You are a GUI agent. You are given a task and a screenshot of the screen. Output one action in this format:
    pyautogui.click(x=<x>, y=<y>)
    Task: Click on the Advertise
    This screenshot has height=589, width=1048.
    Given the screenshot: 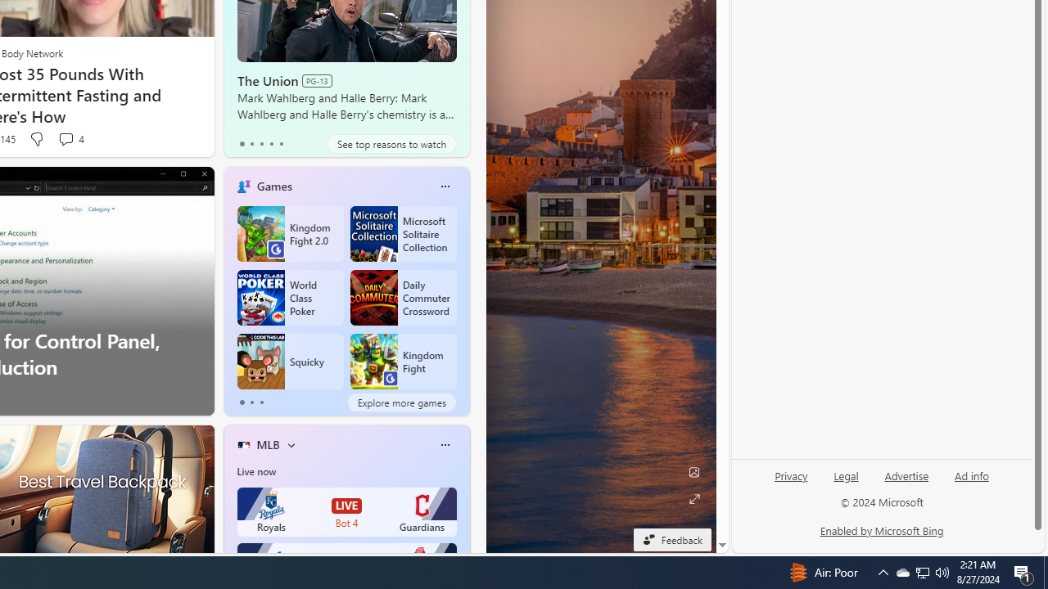 What is the action you would take?
    pyautogui.click(x=907, y=476)
    